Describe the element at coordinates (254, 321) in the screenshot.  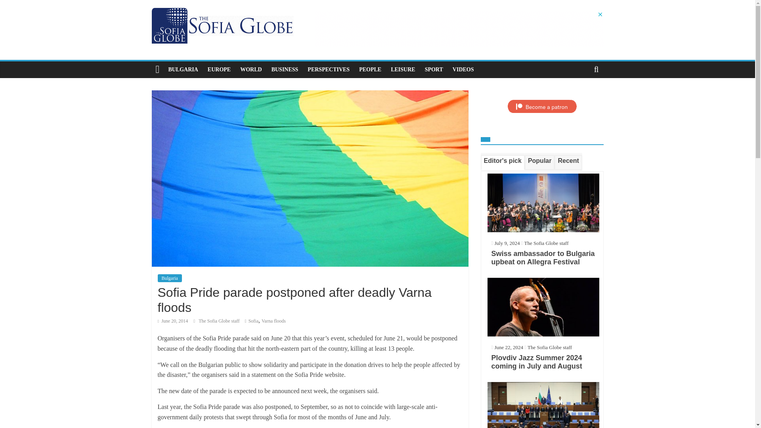
I see `Sofia` at that location.